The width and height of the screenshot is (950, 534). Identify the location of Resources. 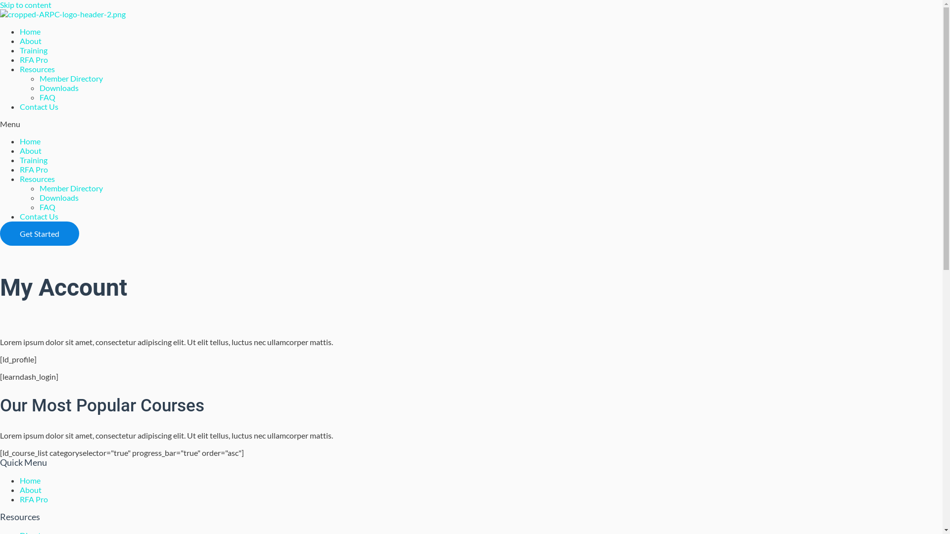
(38, 179).